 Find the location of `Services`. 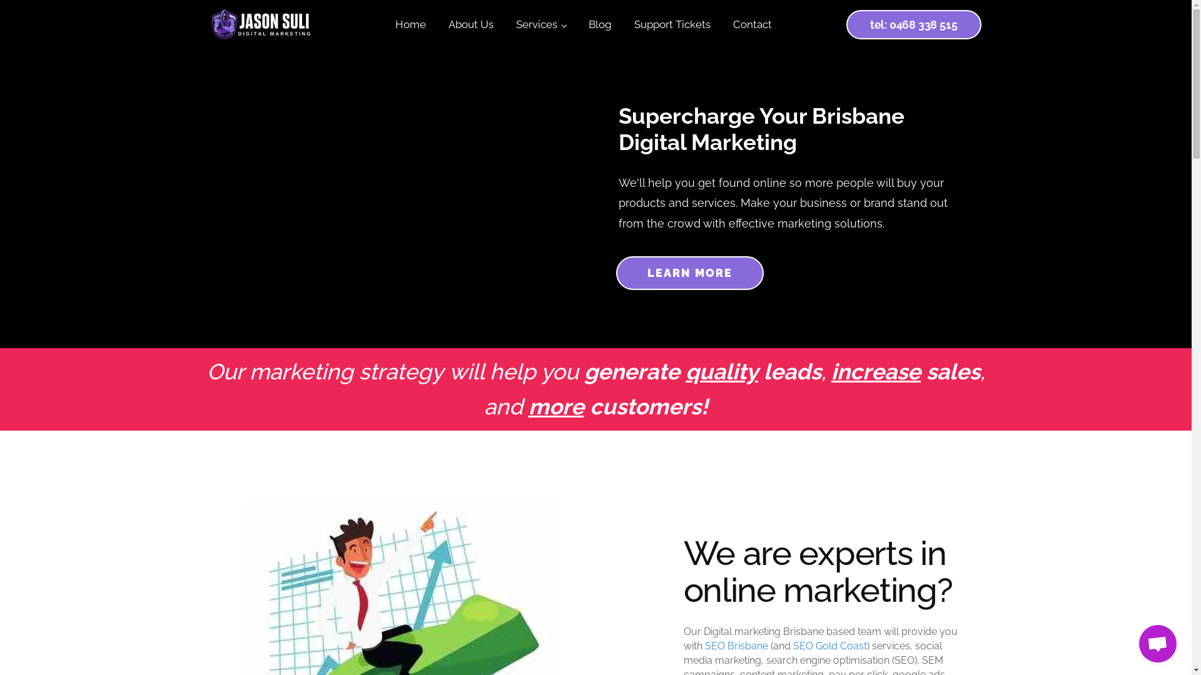

Services is located at coordinates (541, 25).